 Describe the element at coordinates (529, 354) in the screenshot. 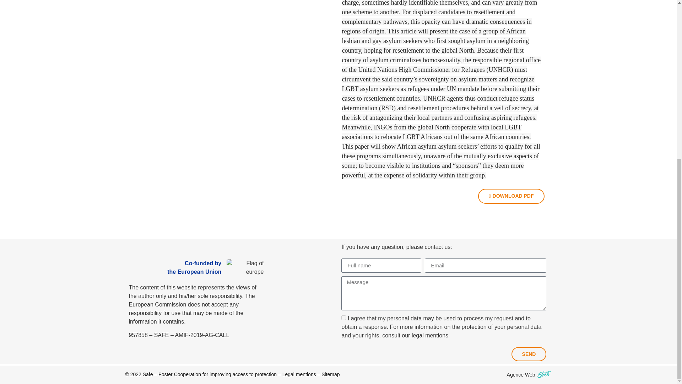

I see `SEND` at that location.